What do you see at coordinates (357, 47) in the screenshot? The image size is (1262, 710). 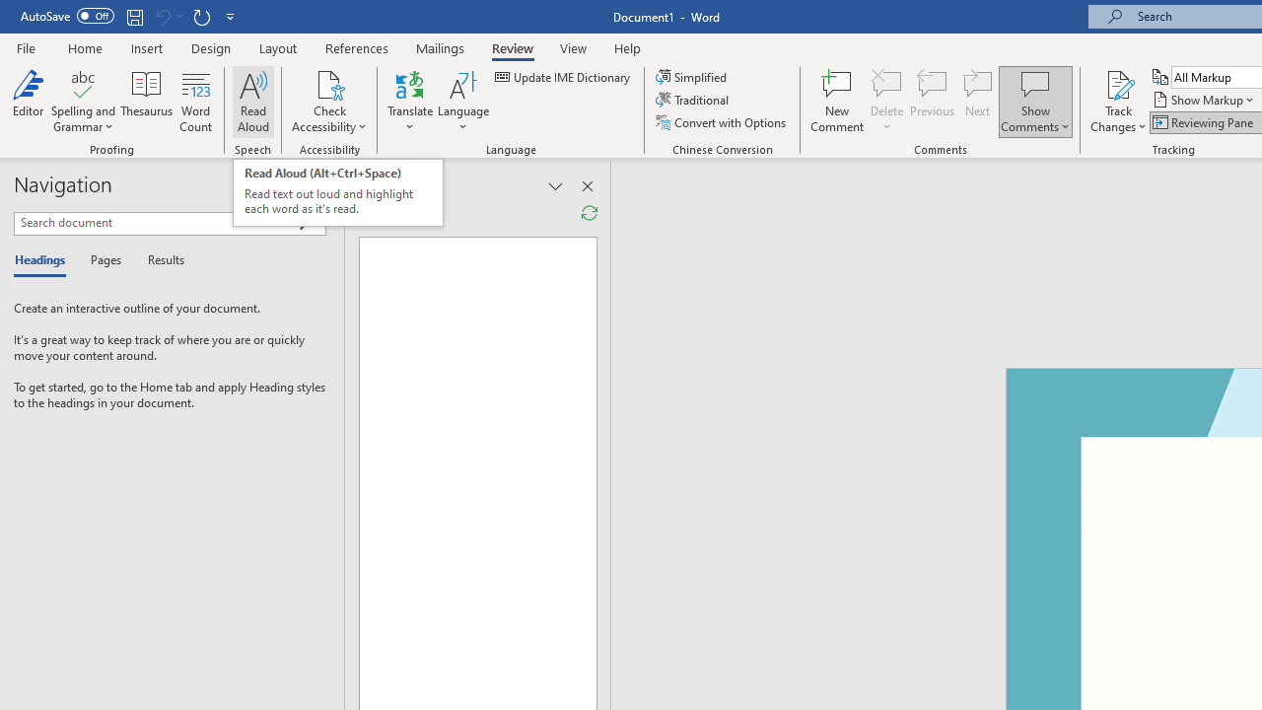 I see `References` at bounding box center [357, 47].